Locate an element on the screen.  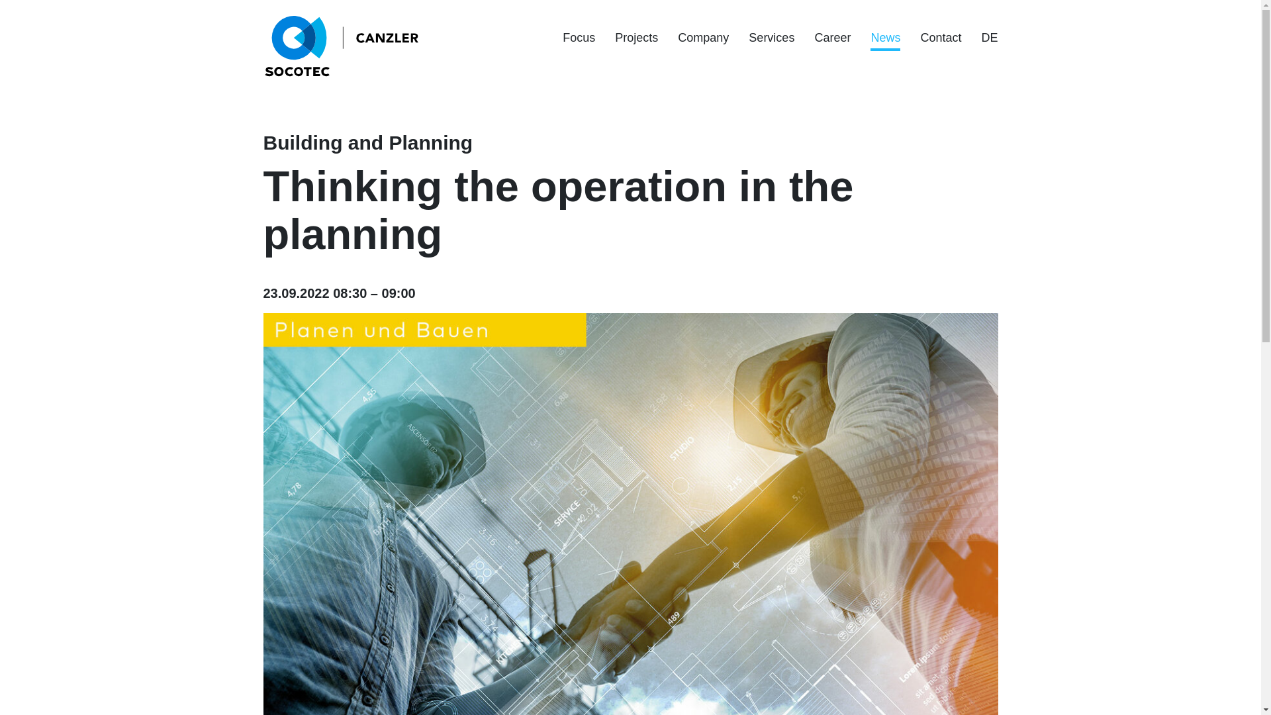
News is located at coordinates (885, 37).